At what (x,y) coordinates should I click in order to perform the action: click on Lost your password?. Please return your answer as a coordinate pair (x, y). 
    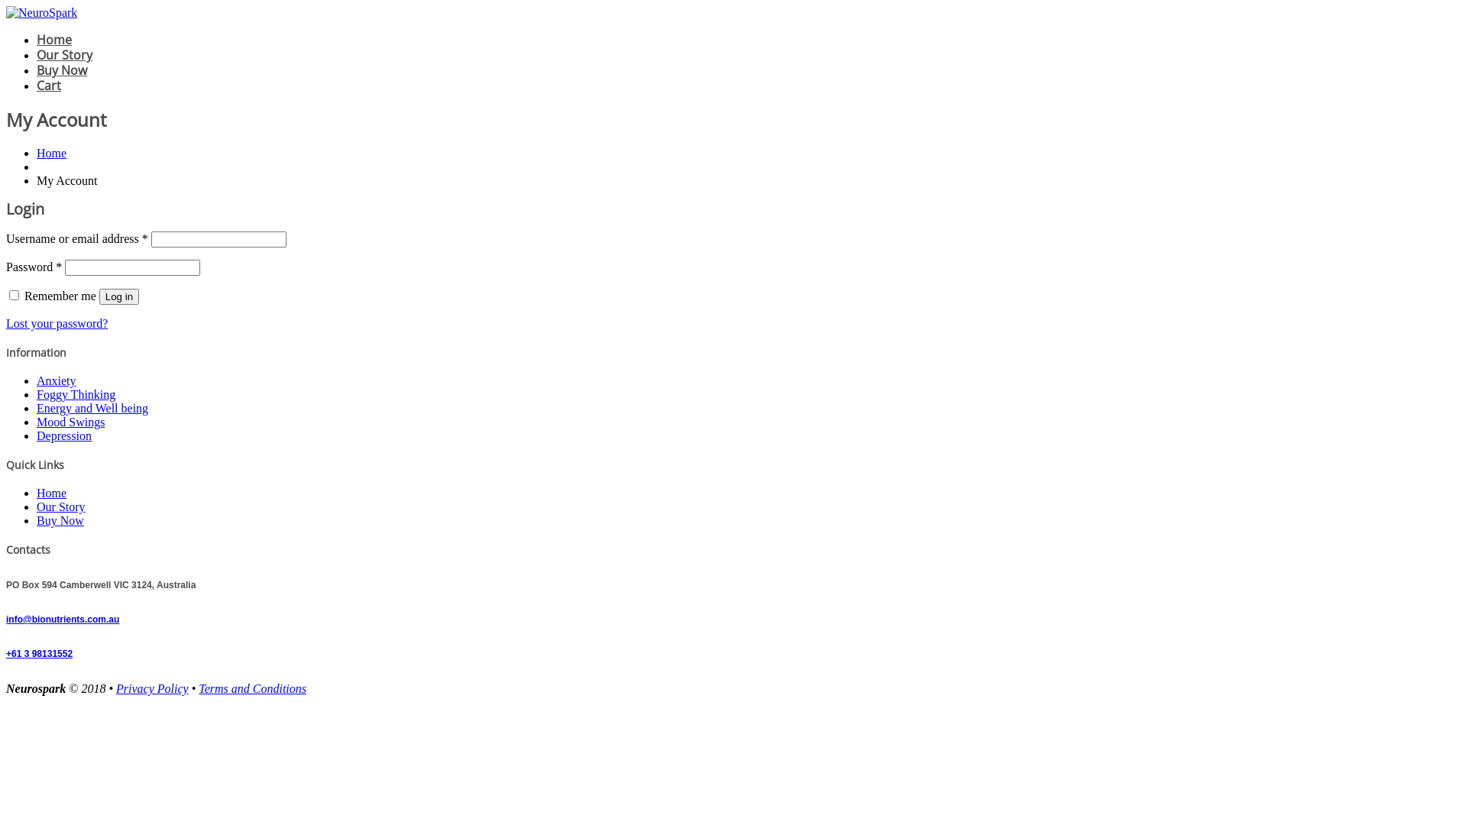
    Looking at the image, I should click on (57, 324).